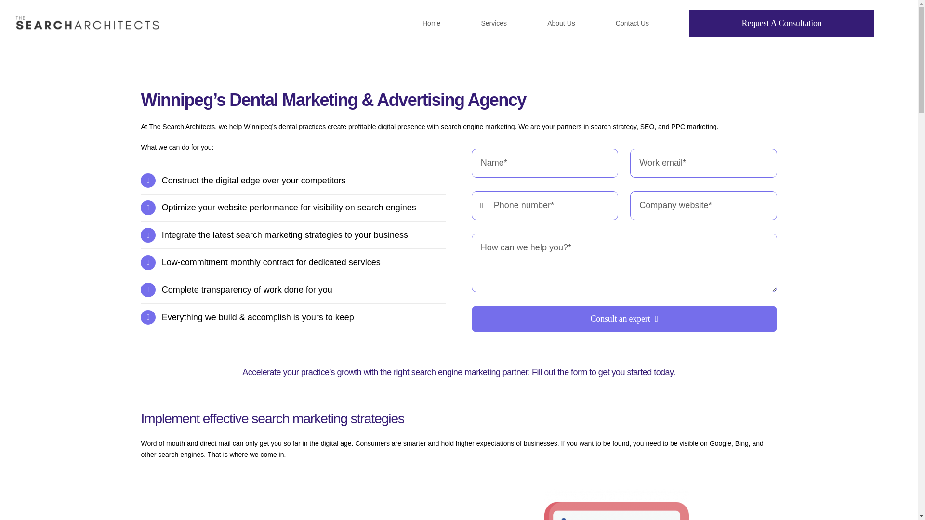  I want to click on Consult an expert, so click(624, 283).